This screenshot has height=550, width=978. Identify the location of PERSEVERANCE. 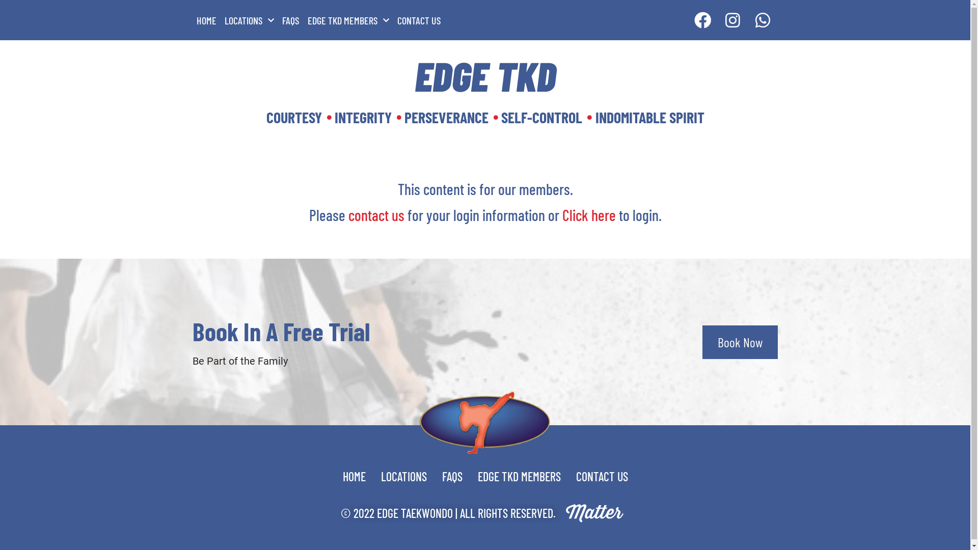
(442, 117).